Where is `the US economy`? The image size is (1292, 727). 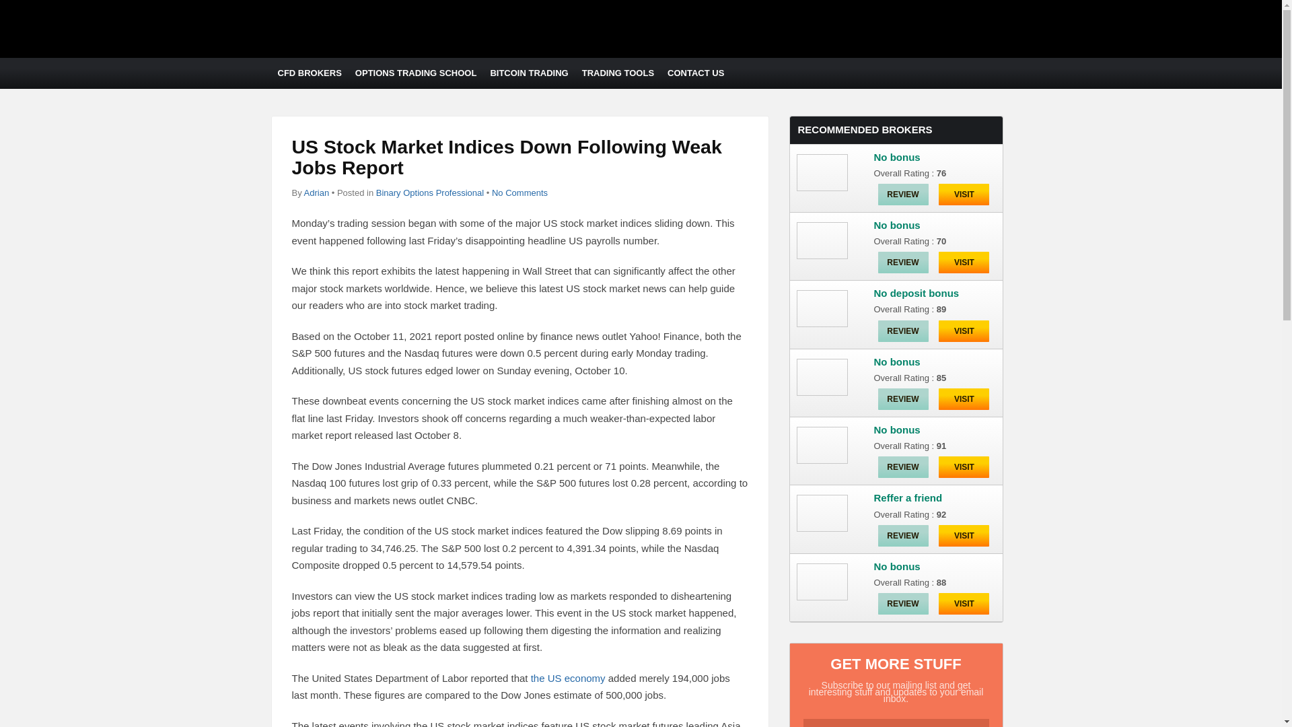 the US economy is located at coordinates (568, 679).